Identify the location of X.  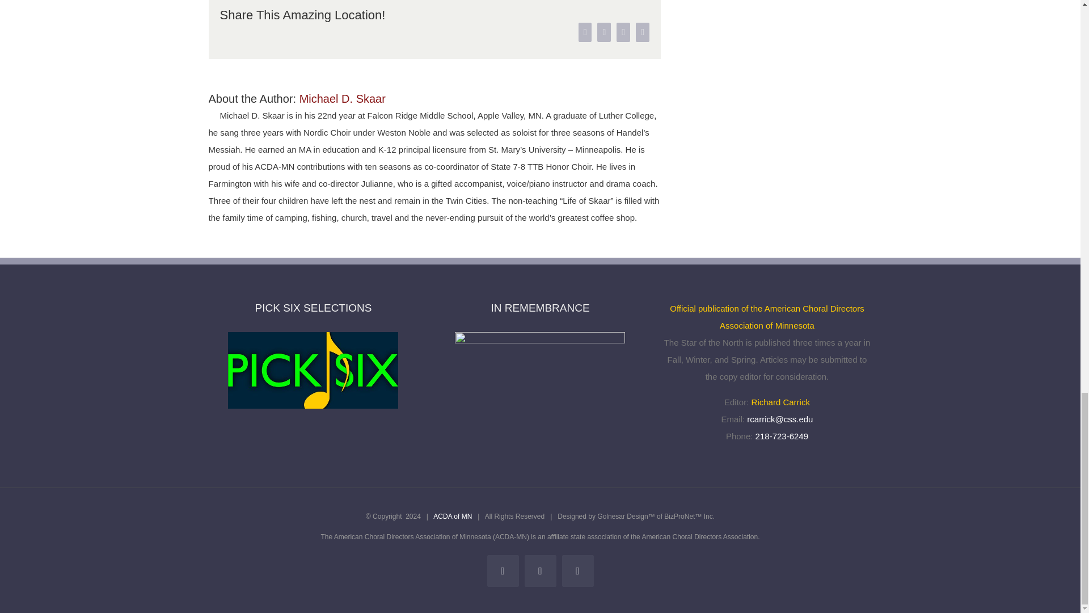
(539, 571).